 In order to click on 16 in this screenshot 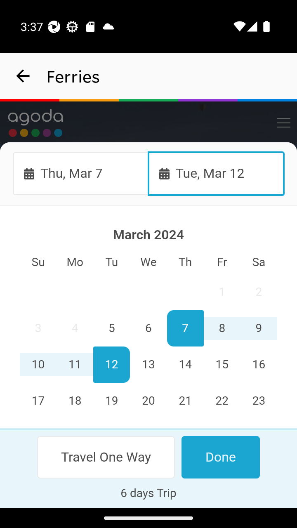, I will do `click(258, 365)`.